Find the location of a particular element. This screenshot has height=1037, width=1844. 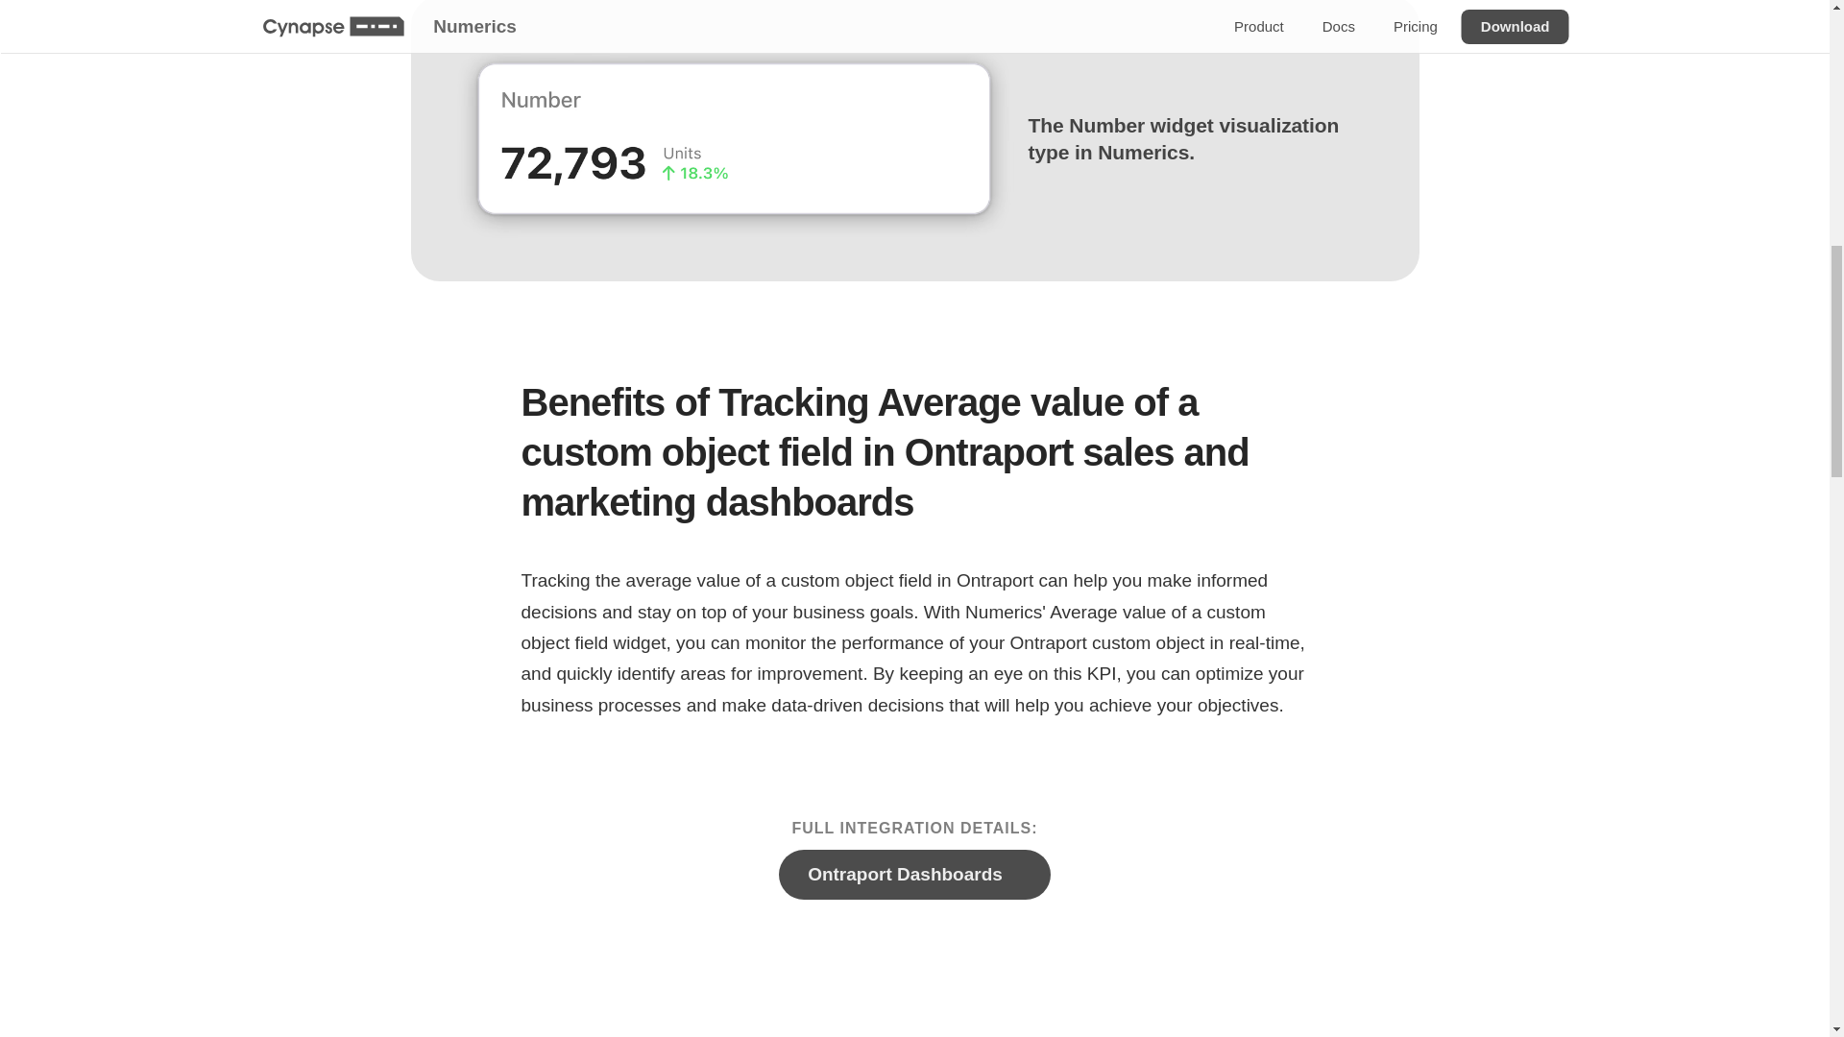

Ontraport Dashboards is located at coordinates (914, 874).